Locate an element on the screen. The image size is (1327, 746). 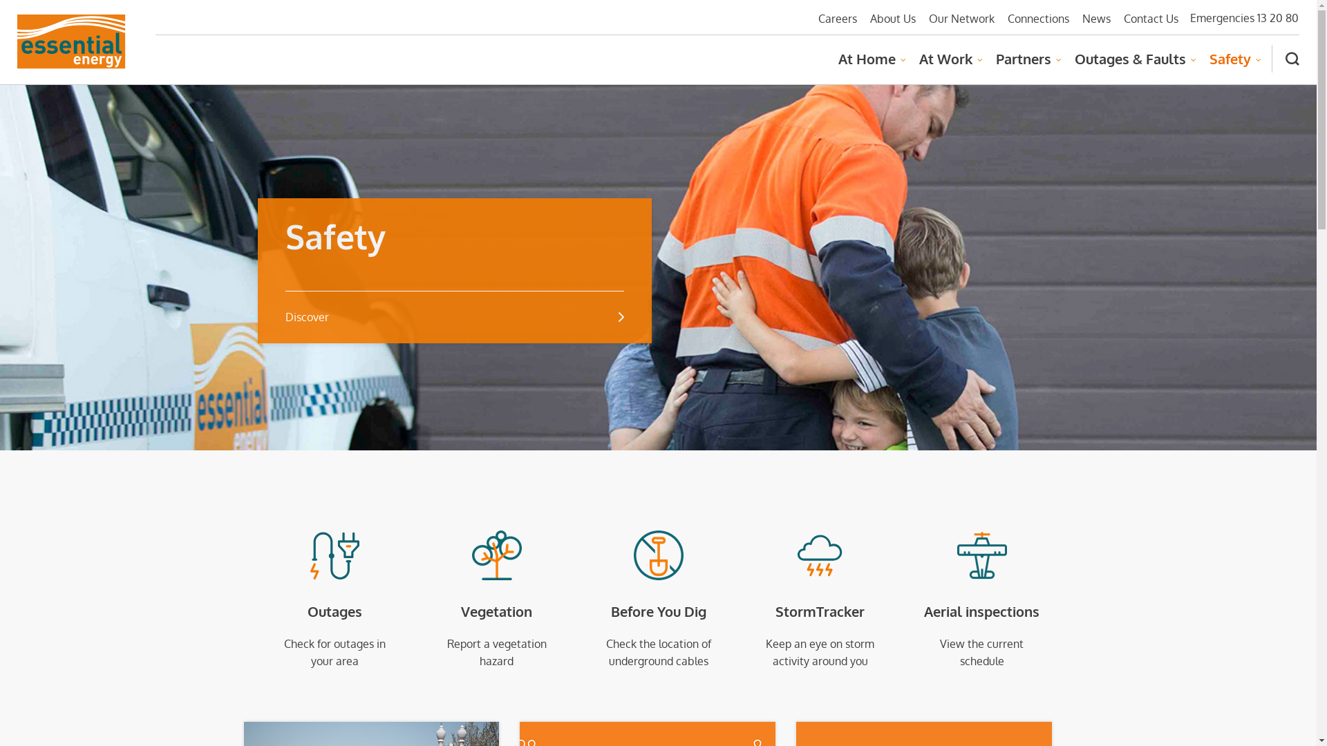
At Home is located at coordinates (867, 66).